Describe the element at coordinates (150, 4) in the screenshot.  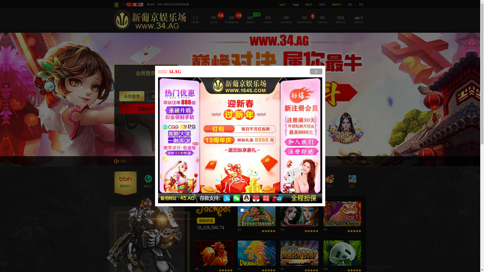
I see `34.AG` at that location.